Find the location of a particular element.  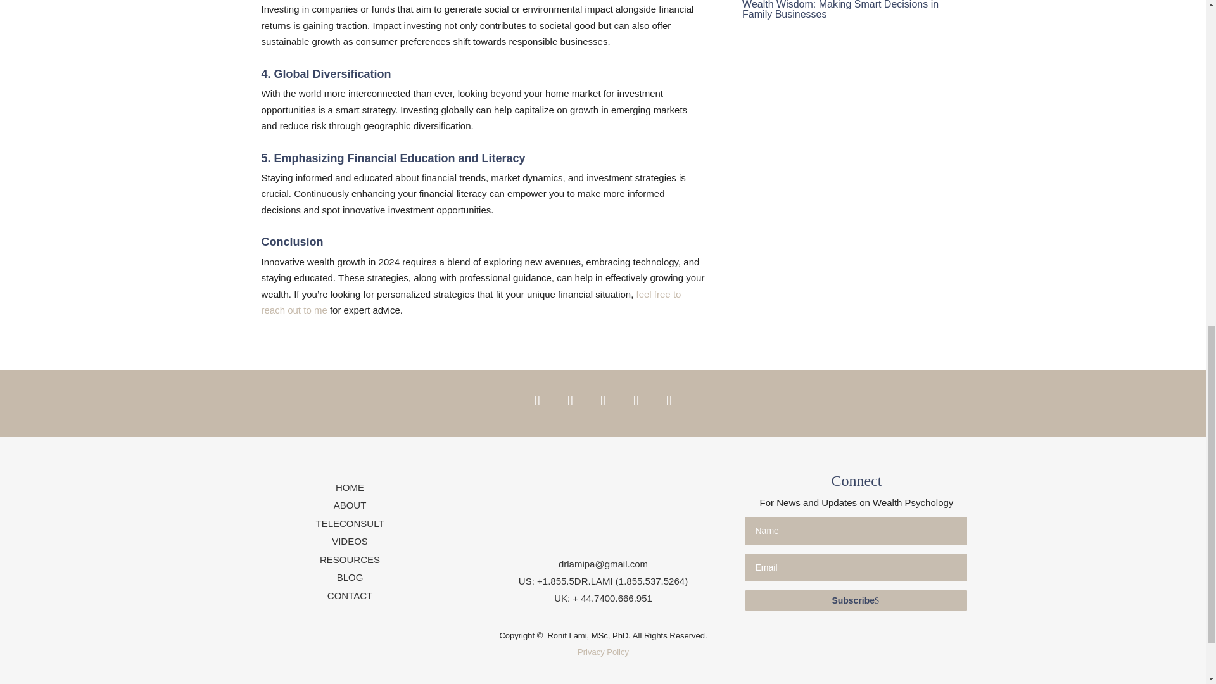

Follow on Facebook is located at coordinates (536, 400).